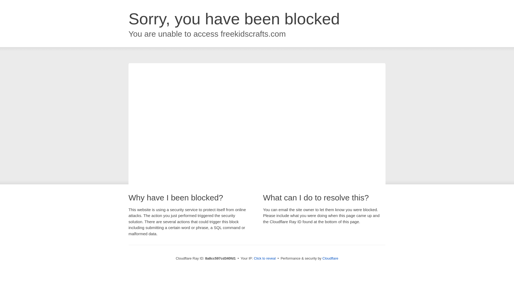  What do you see at coordinates (330, 258) in the screenshot?
I see `Cloudflare` at bounding box center [330, 258].